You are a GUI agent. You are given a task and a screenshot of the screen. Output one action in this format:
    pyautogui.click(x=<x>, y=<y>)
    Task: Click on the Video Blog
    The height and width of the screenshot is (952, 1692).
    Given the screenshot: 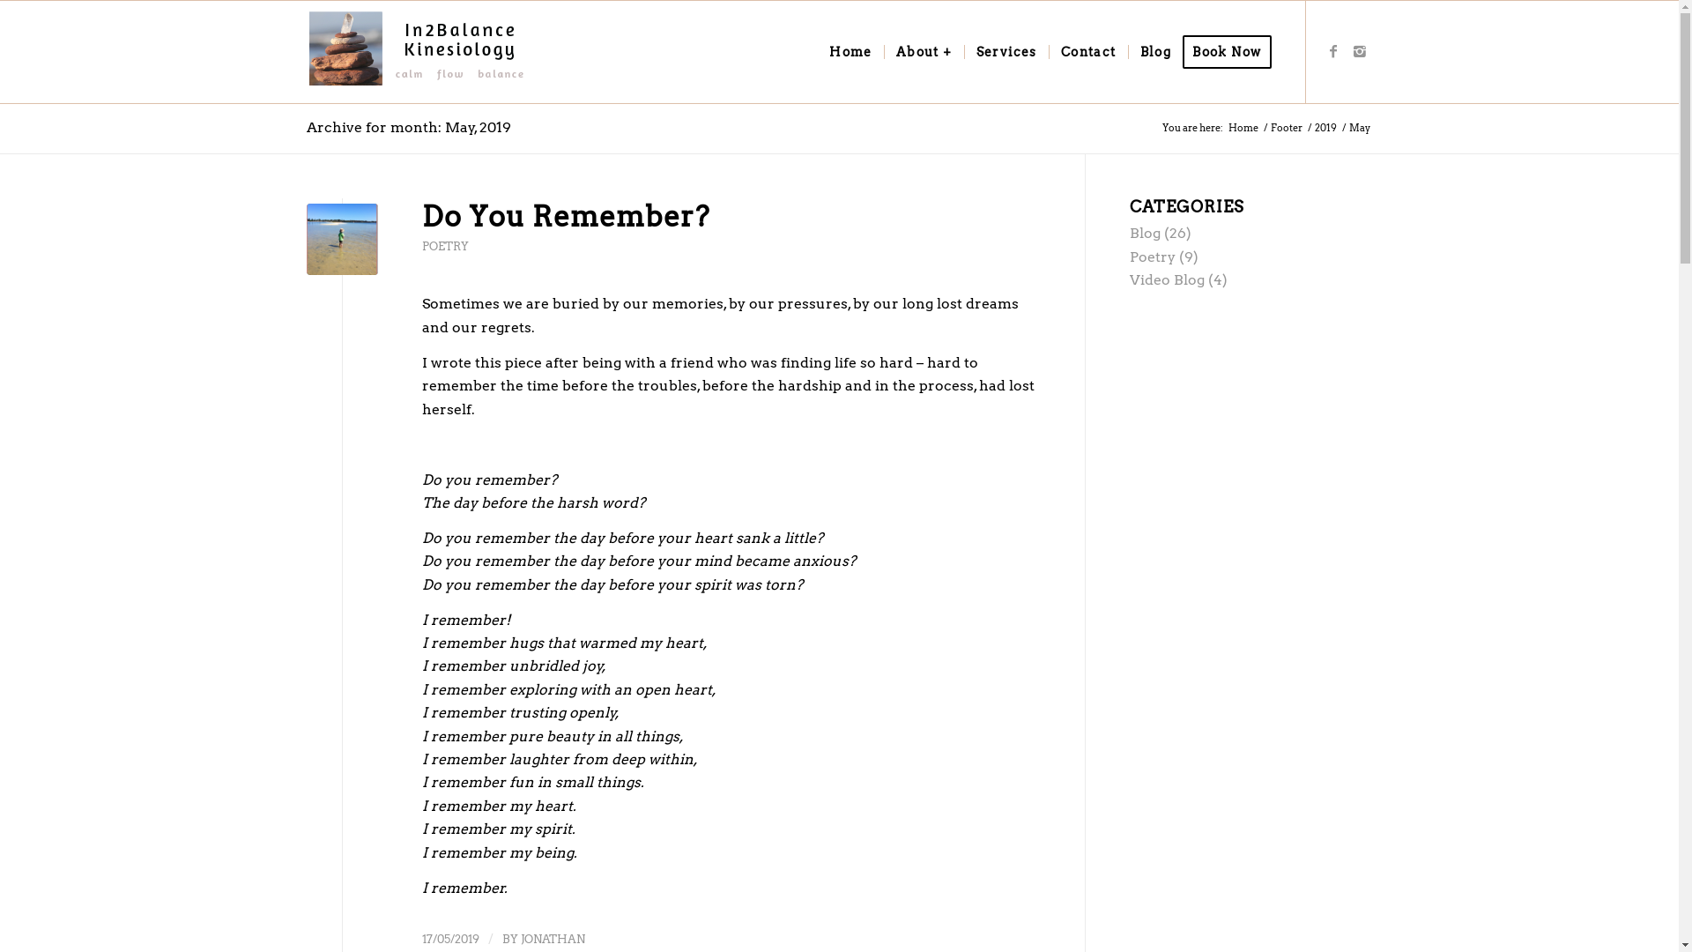 What is the action you would take?
    pyautogui.click(x=1167, y=280)
    